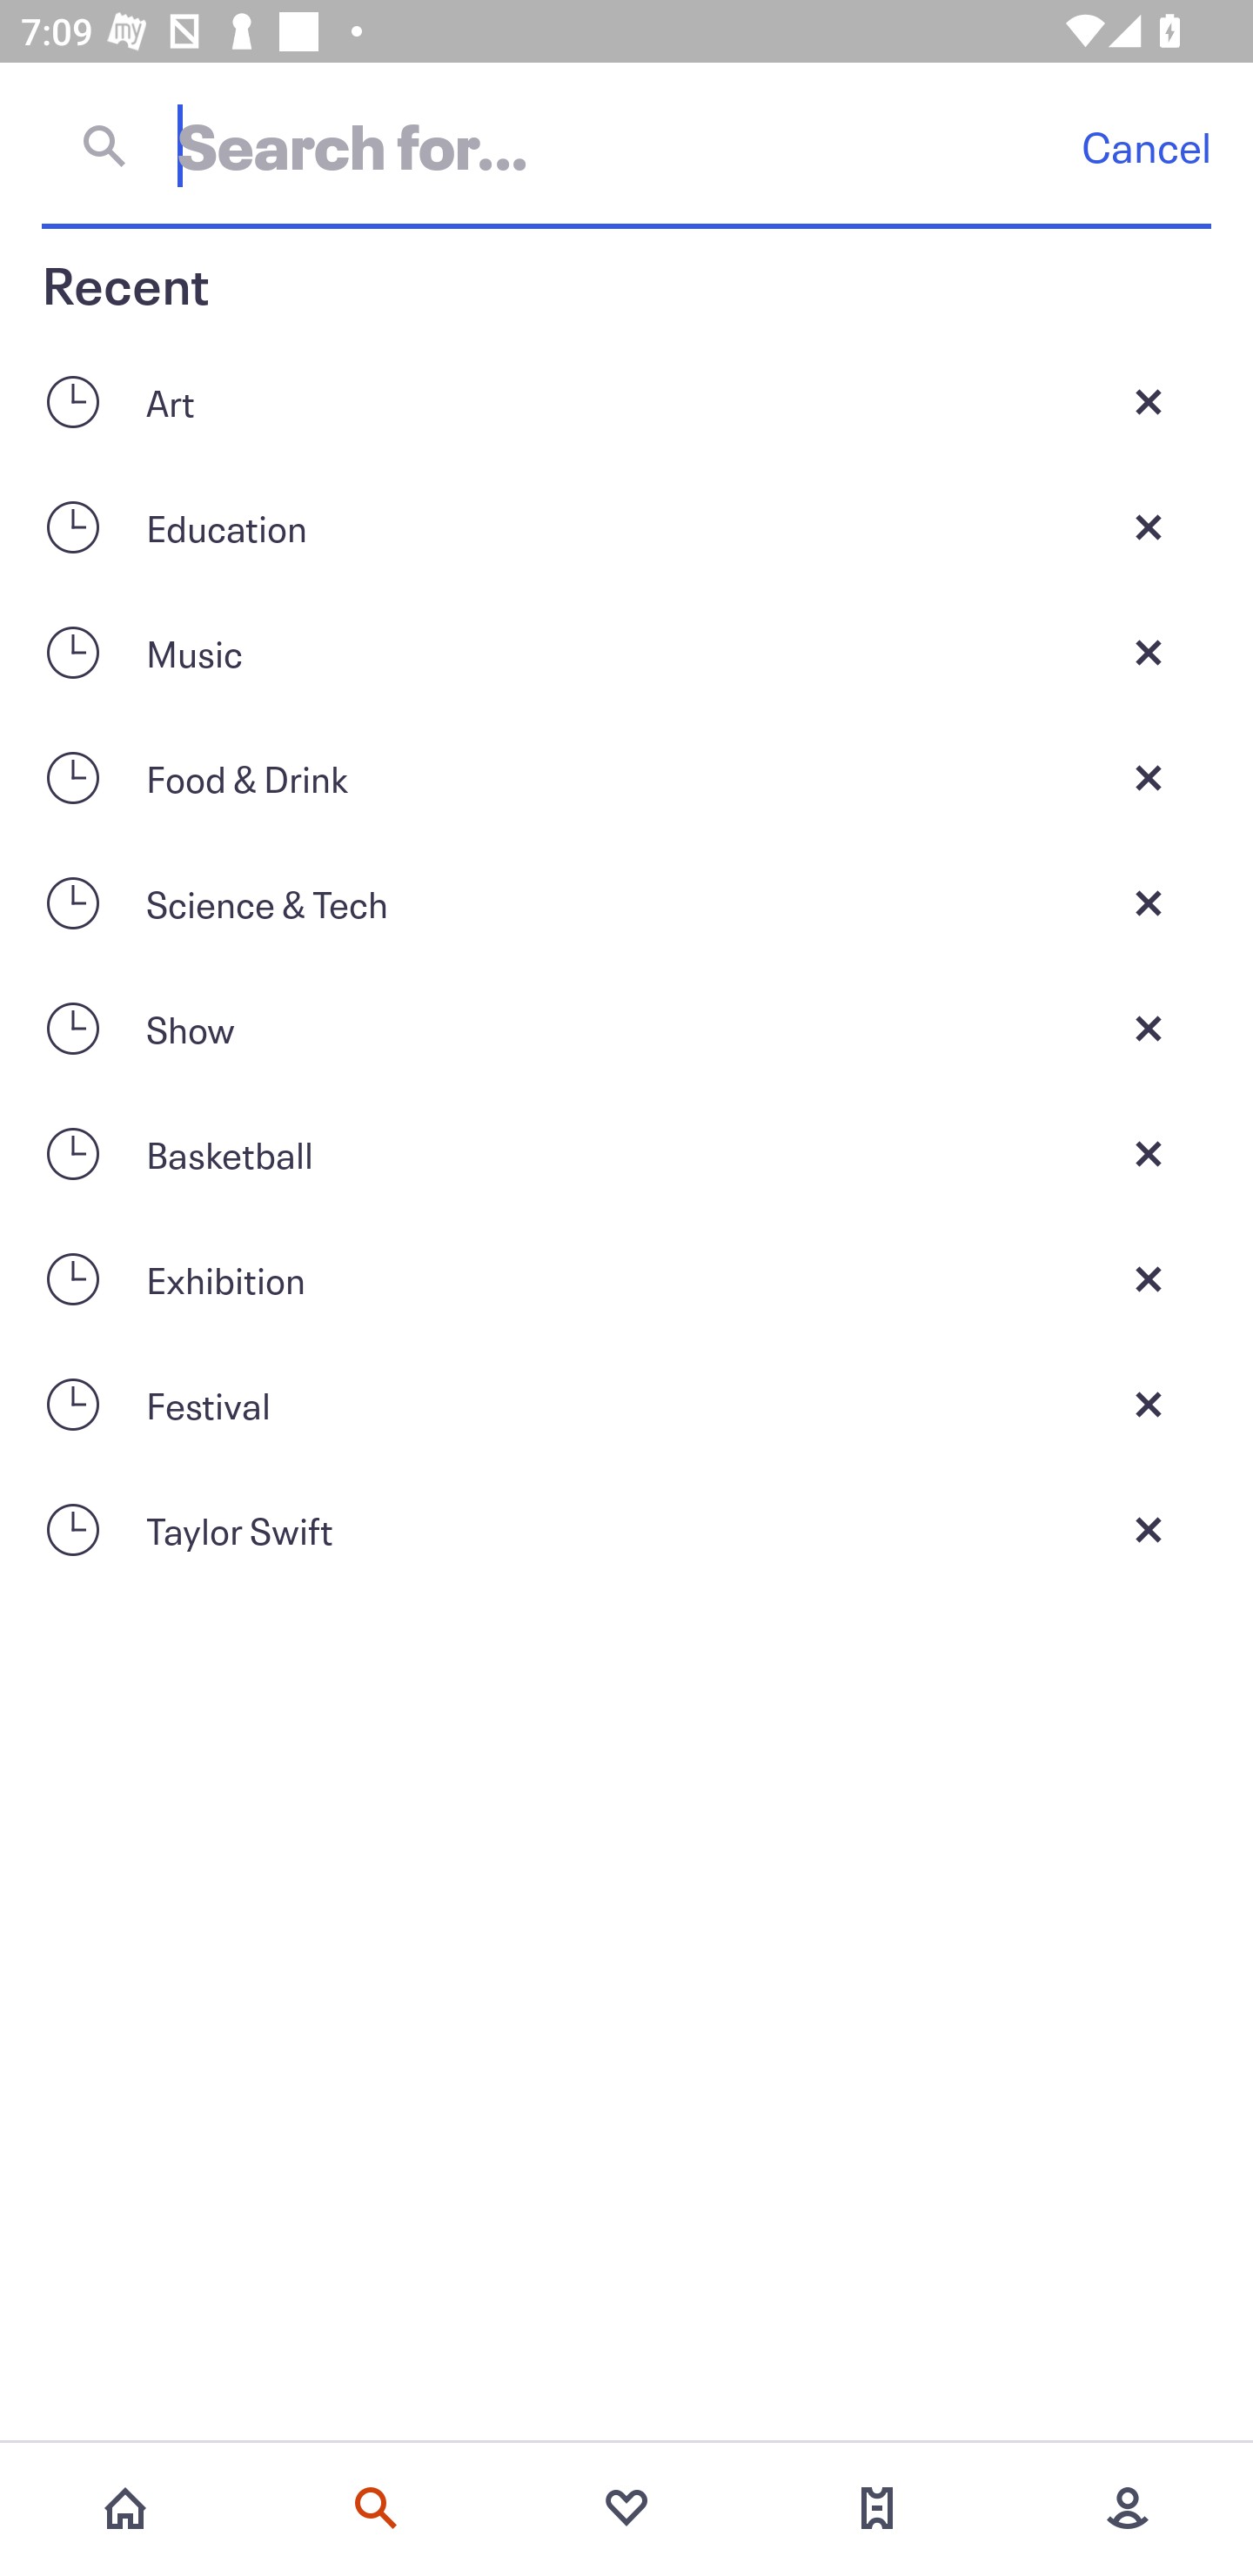  I want to click on Close current screen, so click(1149, 401).